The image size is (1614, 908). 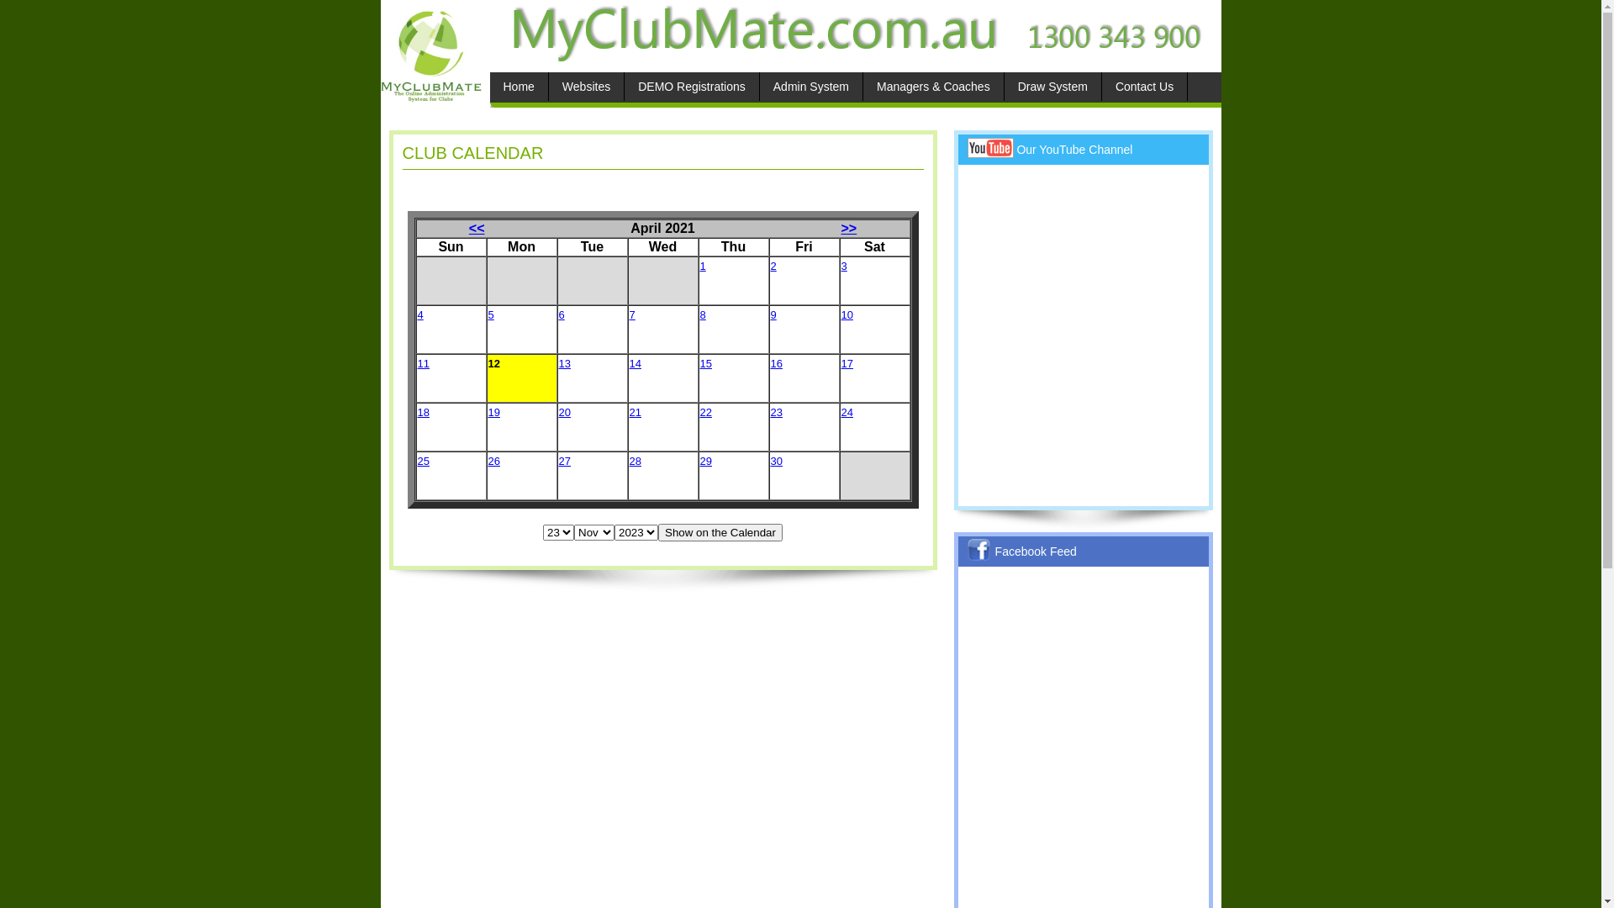 What do you see at coordinates (773, 266) in the screenshot?
I see `2` at bounding box center [773, 266].